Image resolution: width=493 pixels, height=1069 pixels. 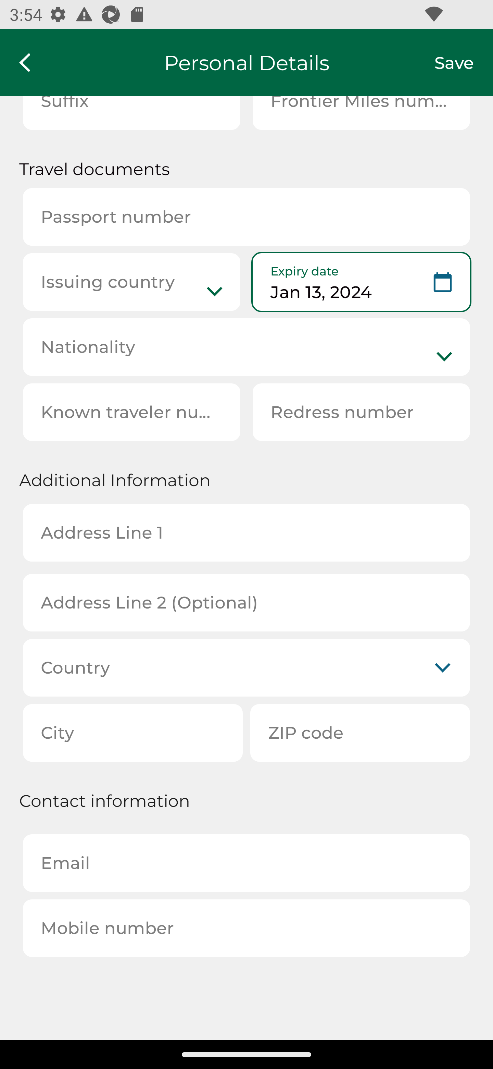 What do you see at coordinates (133, 733) in the screenshot?
I see `City` at bounding box center [133, 733].